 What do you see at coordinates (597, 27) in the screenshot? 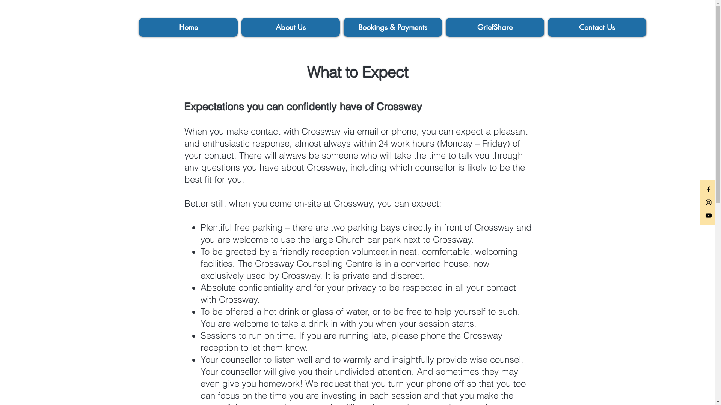
I see `Contact Us` at bounding box center [597, 27].